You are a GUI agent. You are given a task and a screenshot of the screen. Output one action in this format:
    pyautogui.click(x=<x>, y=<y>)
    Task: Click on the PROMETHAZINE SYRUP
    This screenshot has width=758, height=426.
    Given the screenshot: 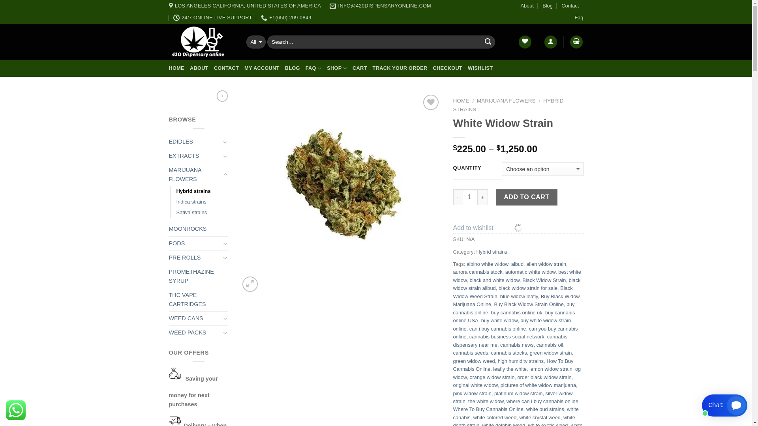 What is the action you would take?
    pyautogui.click(x=199, y=277)
    